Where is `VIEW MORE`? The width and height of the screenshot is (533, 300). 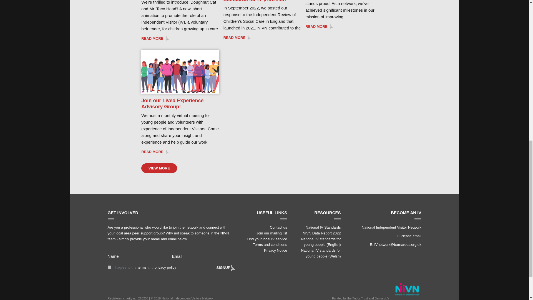 VIEW MORE is located at coordinates (159, 168).